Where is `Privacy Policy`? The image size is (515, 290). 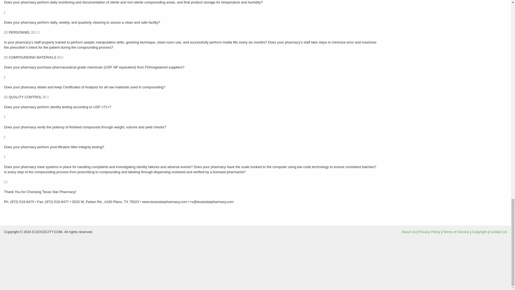
Privacy Policy is located at coordinates (429, 232).